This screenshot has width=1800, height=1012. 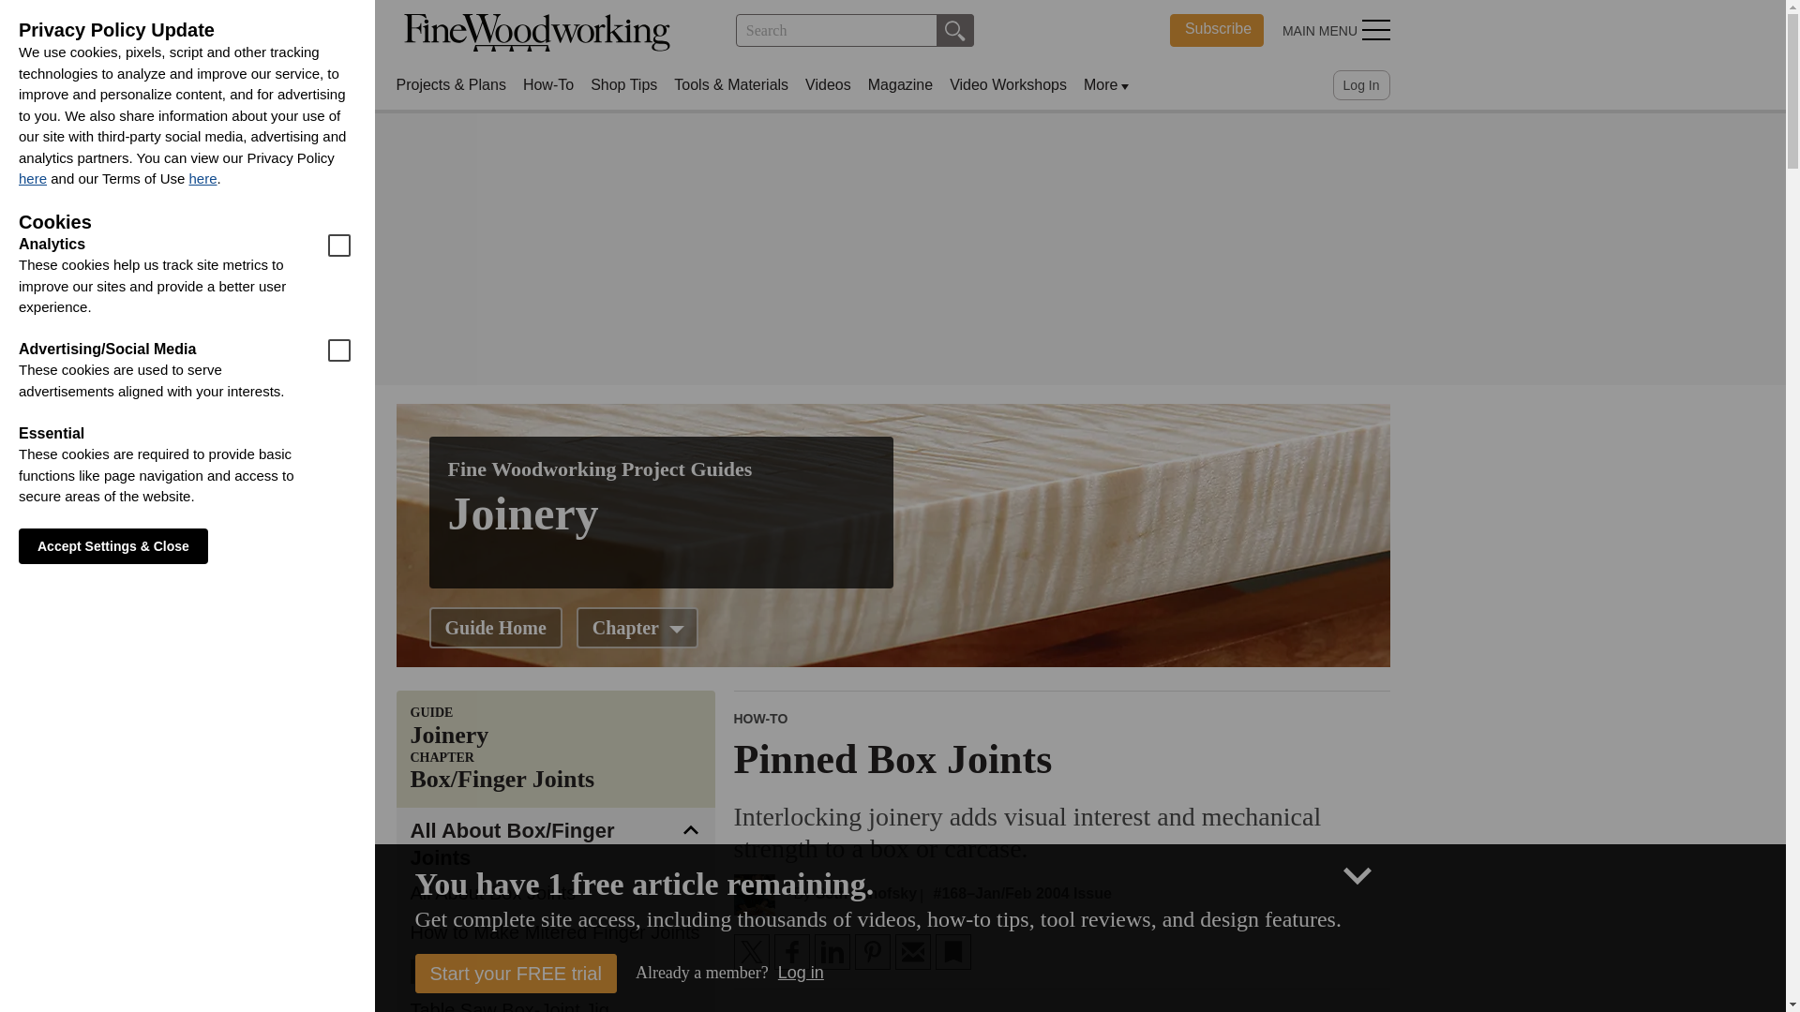 I want to click on 3rd party ad content, so click(x=892, y=249).